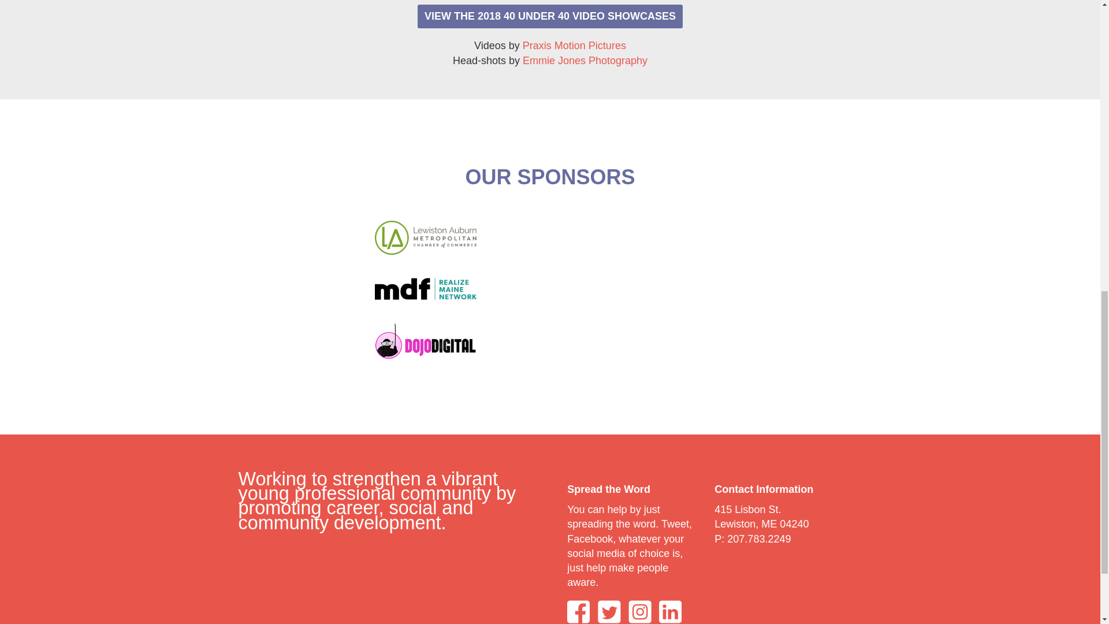 This screenshot has width=1109, height=624. I want to click on LA Metro Chamber, so click(425, 237).